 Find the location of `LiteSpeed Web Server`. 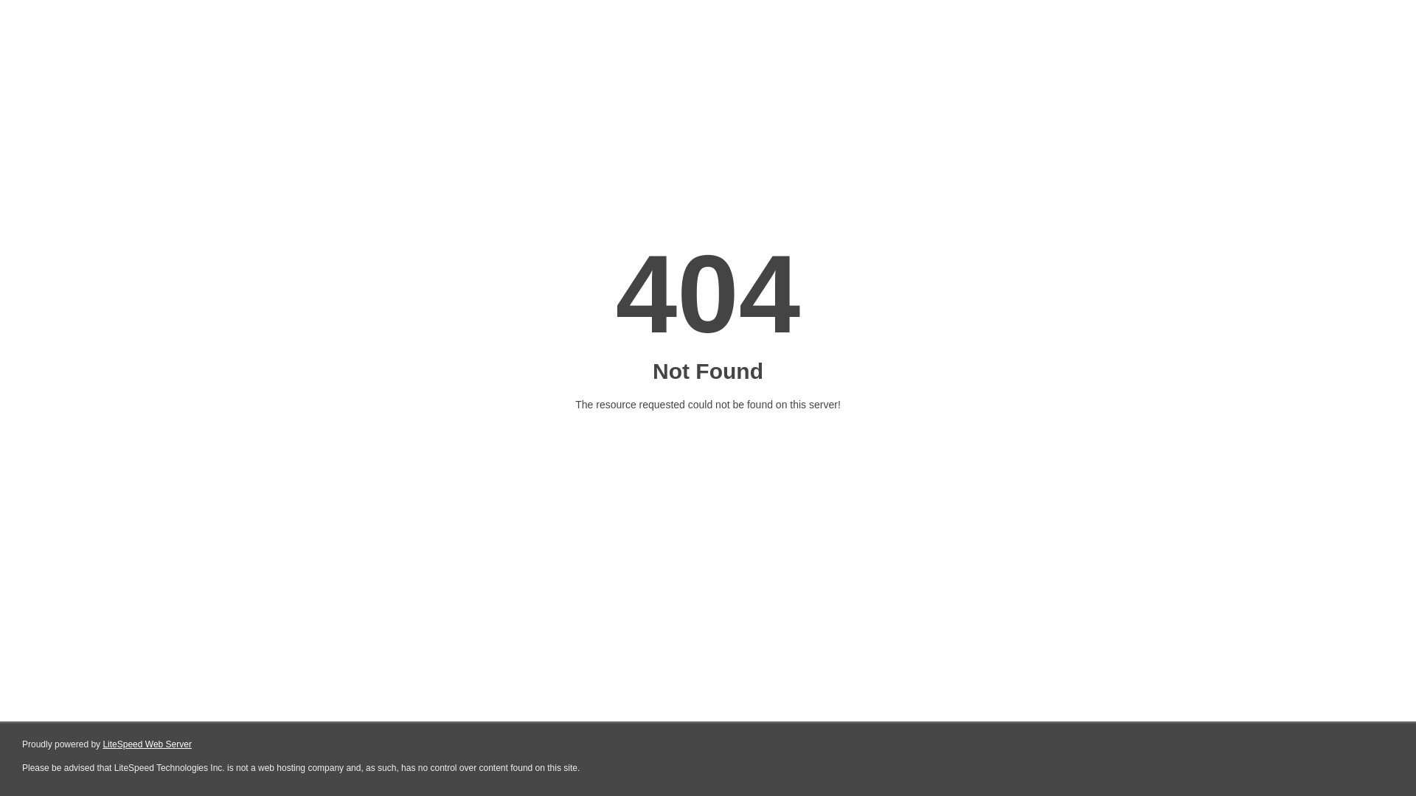

LiteSpeed Web Server is located at coordinates (147, 744).